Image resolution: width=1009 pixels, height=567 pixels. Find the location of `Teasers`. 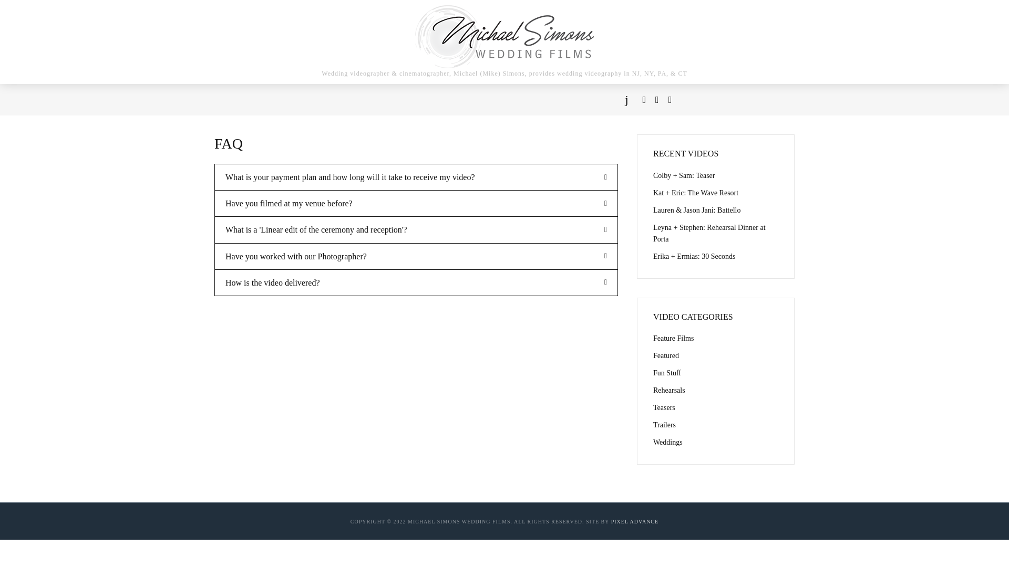

Teasers is located at coordinates (715, 407).